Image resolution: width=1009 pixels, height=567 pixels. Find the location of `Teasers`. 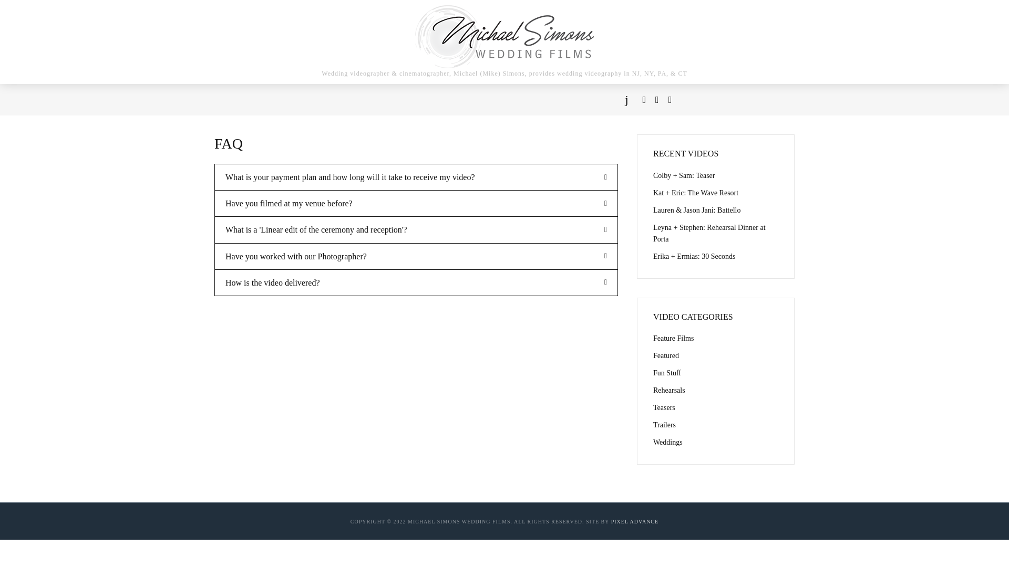

Teasers is located at coordinates (715, 407).